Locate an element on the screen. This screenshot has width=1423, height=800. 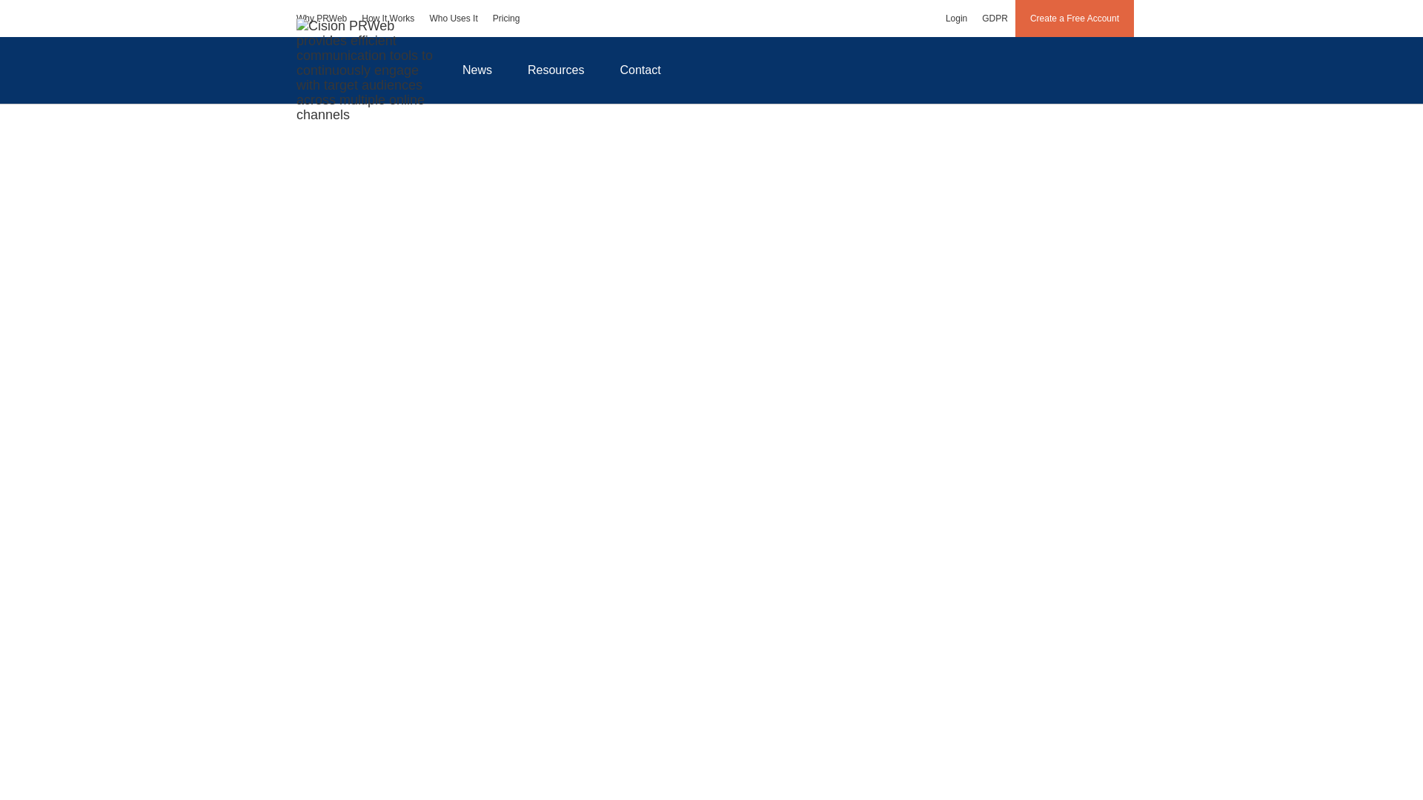
Create a Free Account is located at coordinates (1075, 18).